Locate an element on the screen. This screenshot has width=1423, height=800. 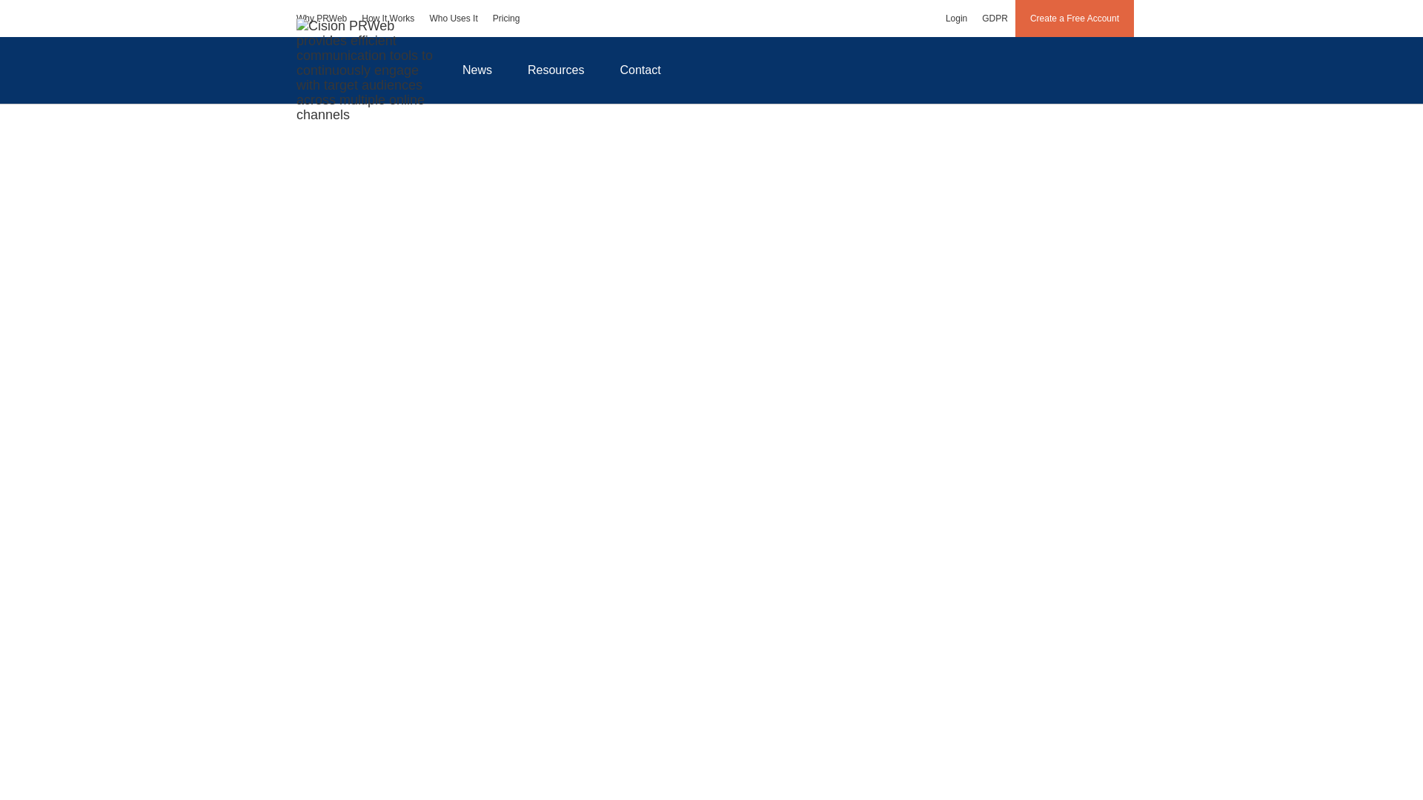
Create a Free Account is located at coordinates (1075, 18).